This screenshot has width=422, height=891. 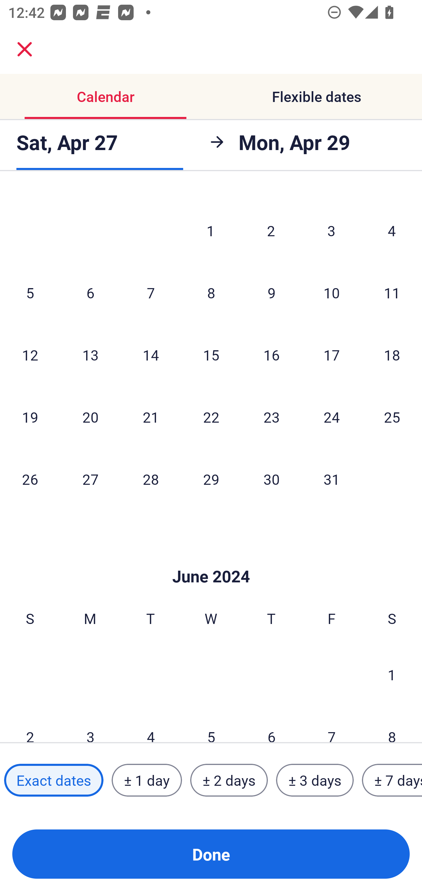 What do you see at coordinates (271, 479) in the screenshot?
I see `30 Thursday, May 30, 2024` at bounding box center [271, 479].